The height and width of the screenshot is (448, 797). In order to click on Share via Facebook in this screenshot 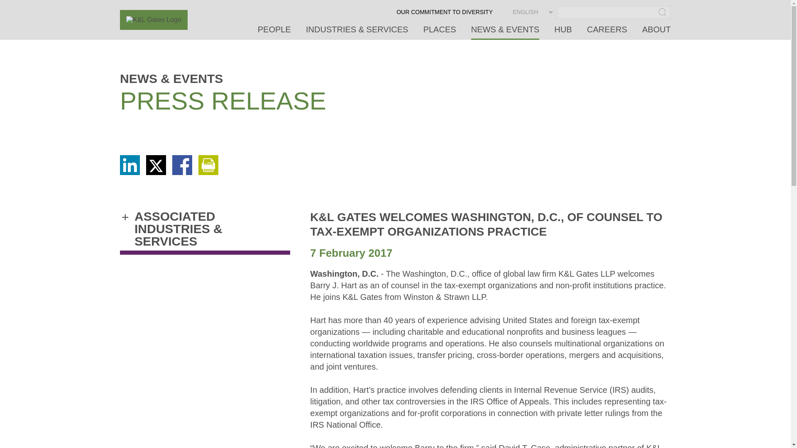, I will do `click(182, 173)`.